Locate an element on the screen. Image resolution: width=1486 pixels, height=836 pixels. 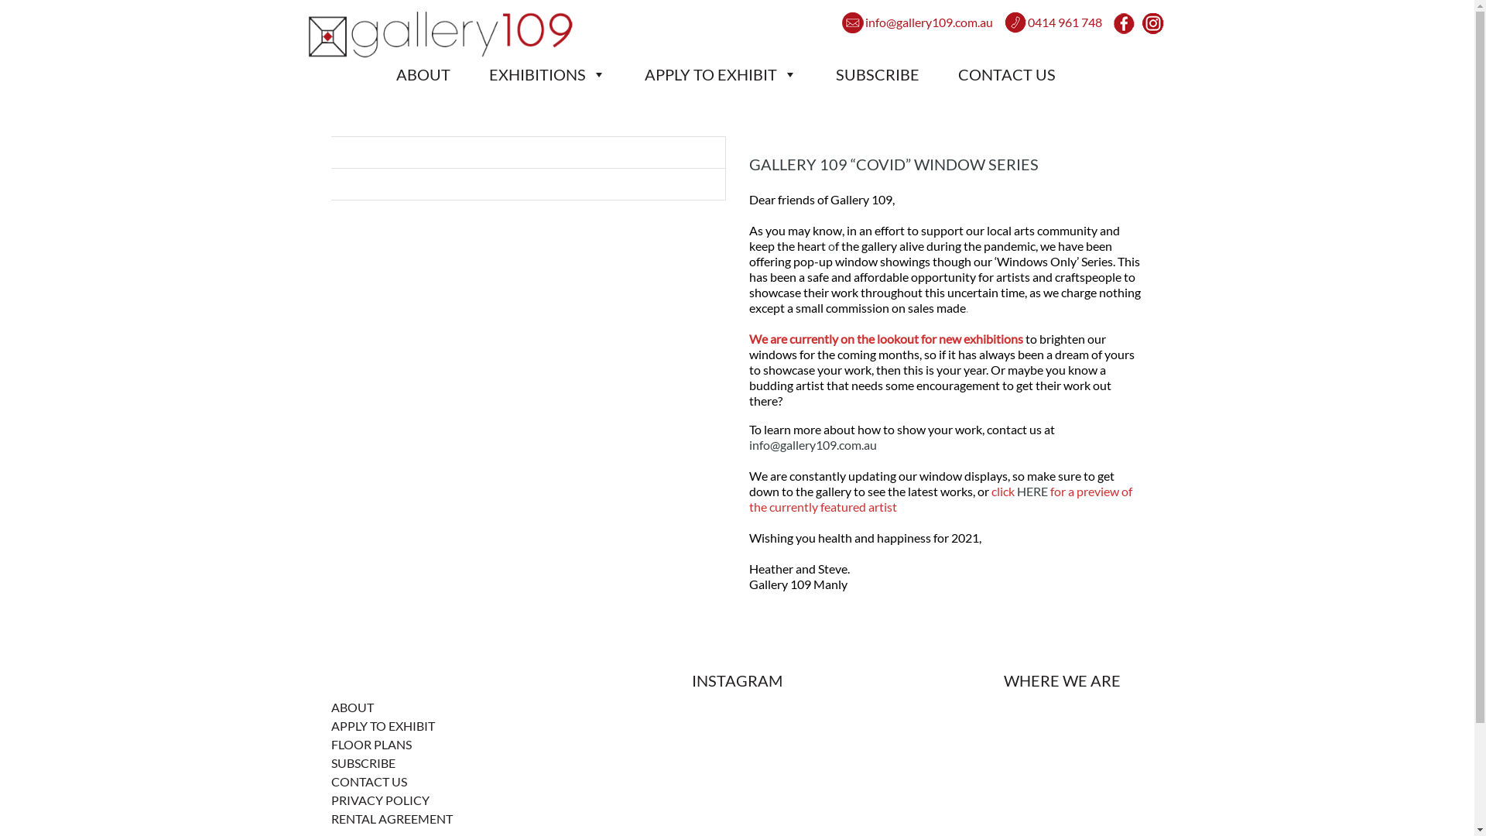
HERE is located at coordinates (1032, 491).